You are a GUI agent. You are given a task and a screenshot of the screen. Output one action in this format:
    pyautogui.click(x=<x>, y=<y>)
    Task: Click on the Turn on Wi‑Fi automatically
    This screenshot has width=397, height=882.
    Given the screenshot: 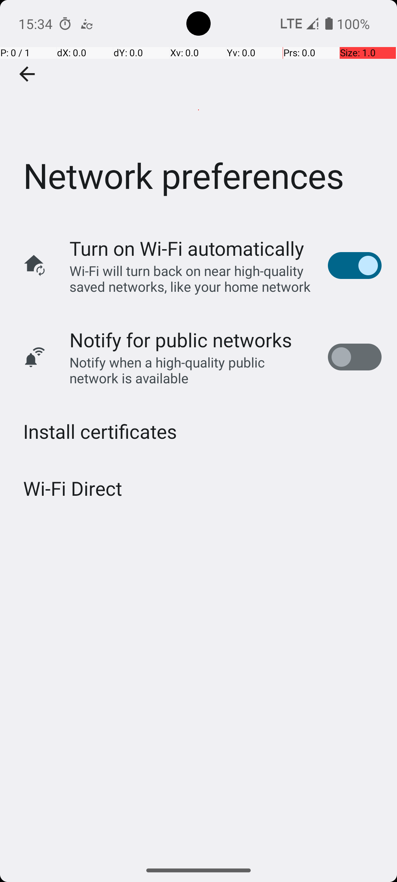 What is the action you would take?
    pyautogui.click(x=187, y=248)
    